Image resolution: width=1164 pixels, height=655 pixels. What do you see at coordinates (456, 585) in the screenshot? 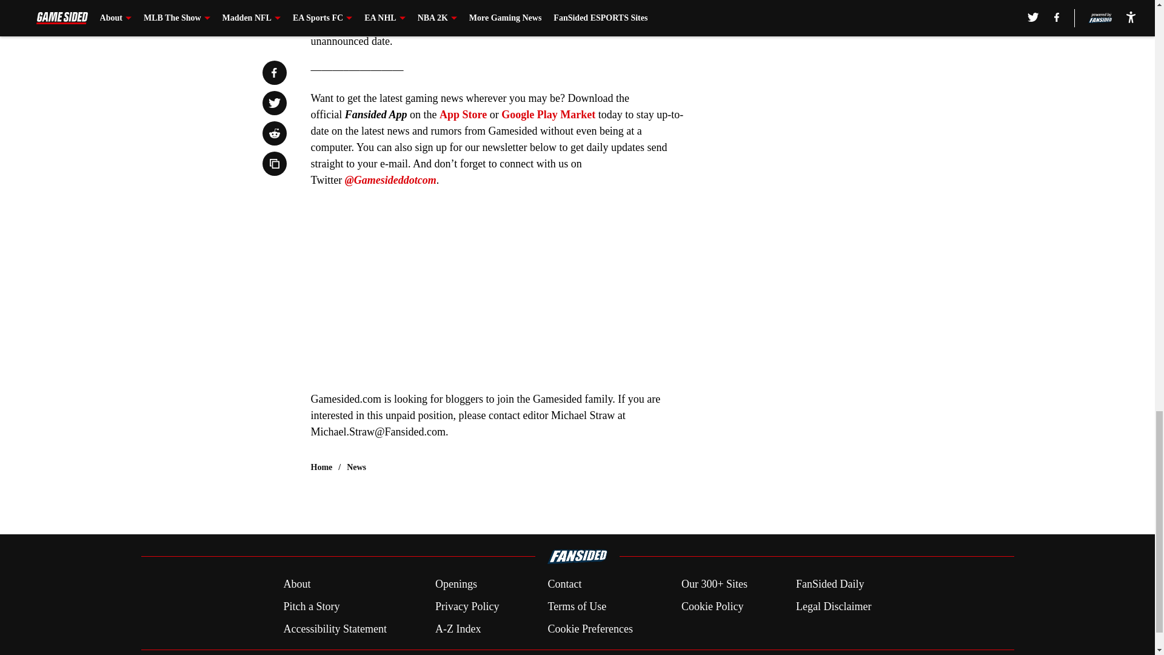
I see `Openings` at bounding box center [456, 585].